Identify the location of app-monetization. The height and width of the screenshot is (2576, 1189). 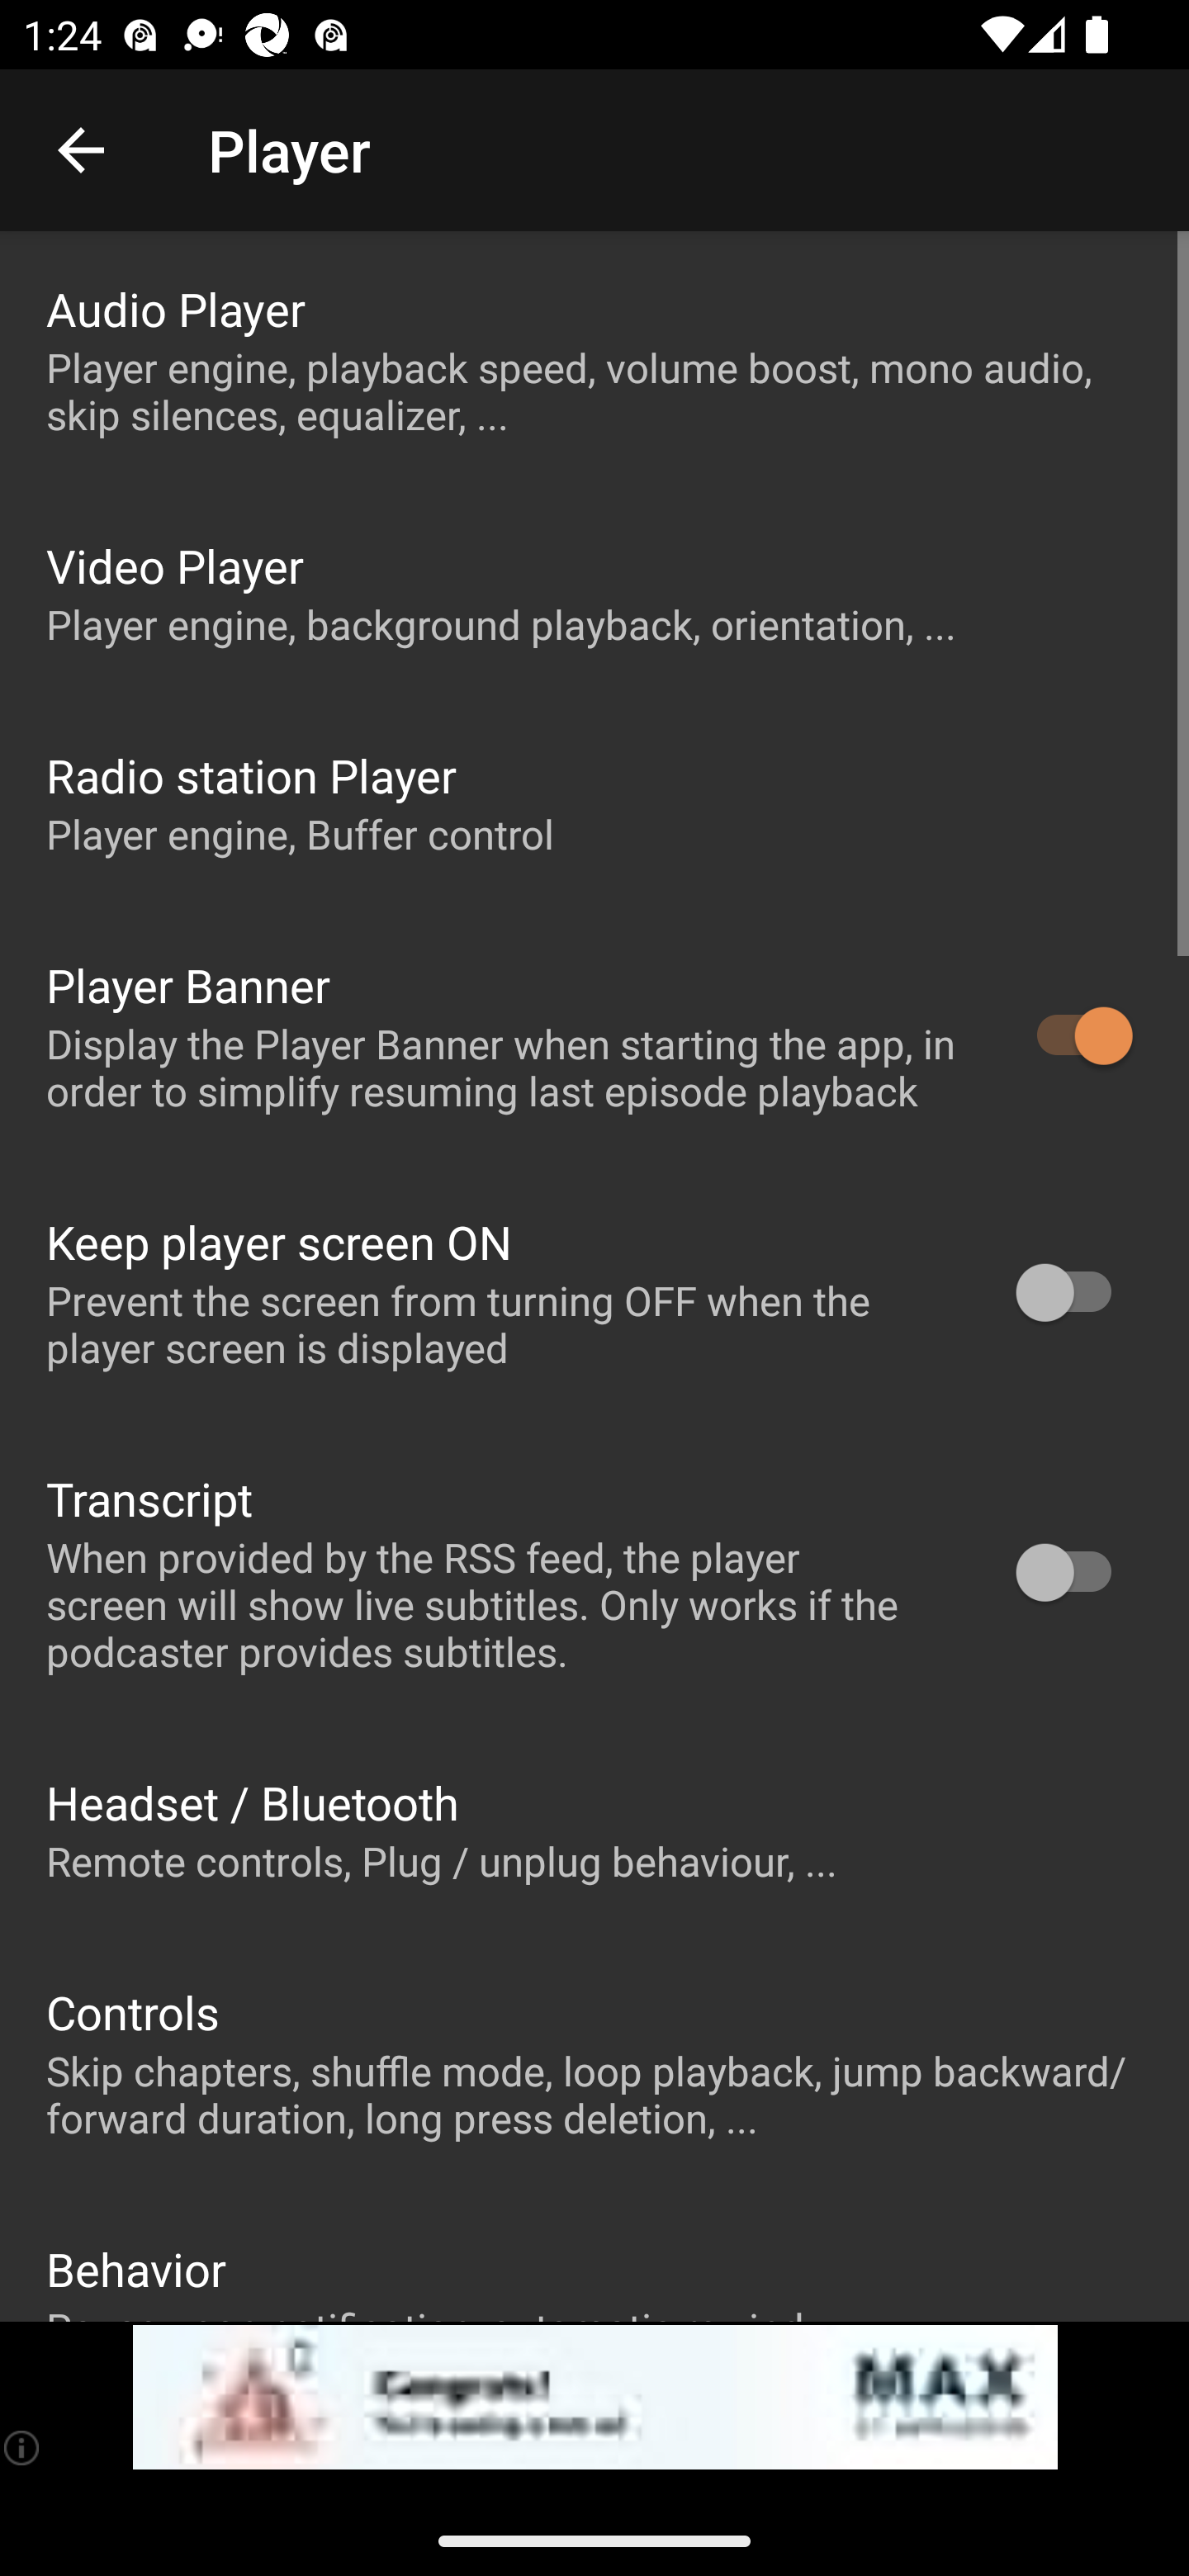
(594, 2398).